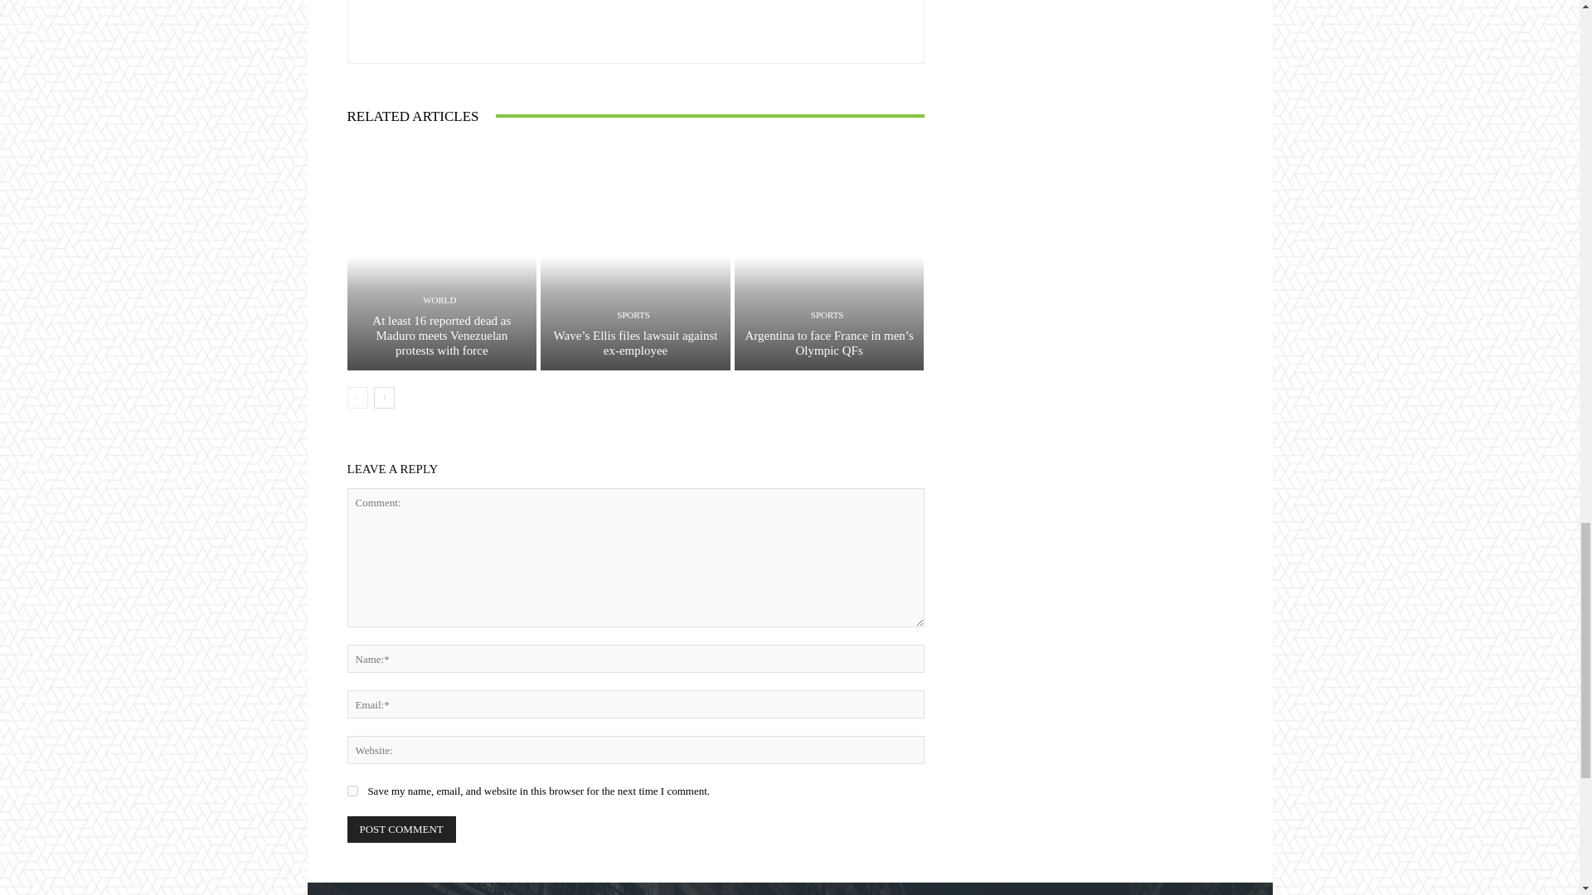 Image resolution: width=1592 pixels, height=895 pixels. What do you see at coordinates (572, 23) in the screenshot?
I see `News` at bounding box center [572, 23].